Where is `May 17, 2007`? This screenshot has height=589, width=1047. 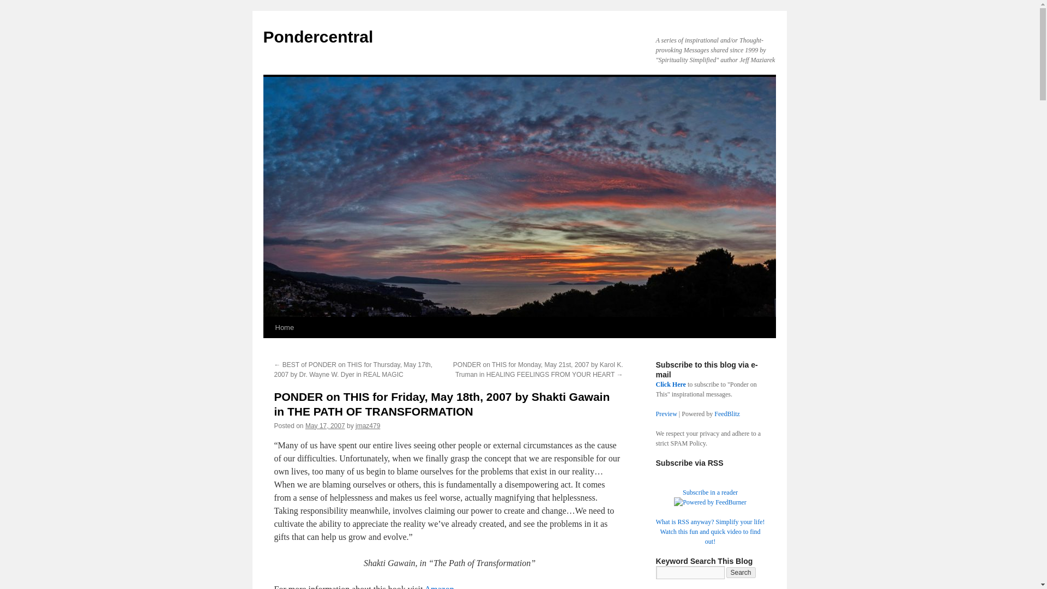 May 17, 2007 is located at coordinates (325, 426).